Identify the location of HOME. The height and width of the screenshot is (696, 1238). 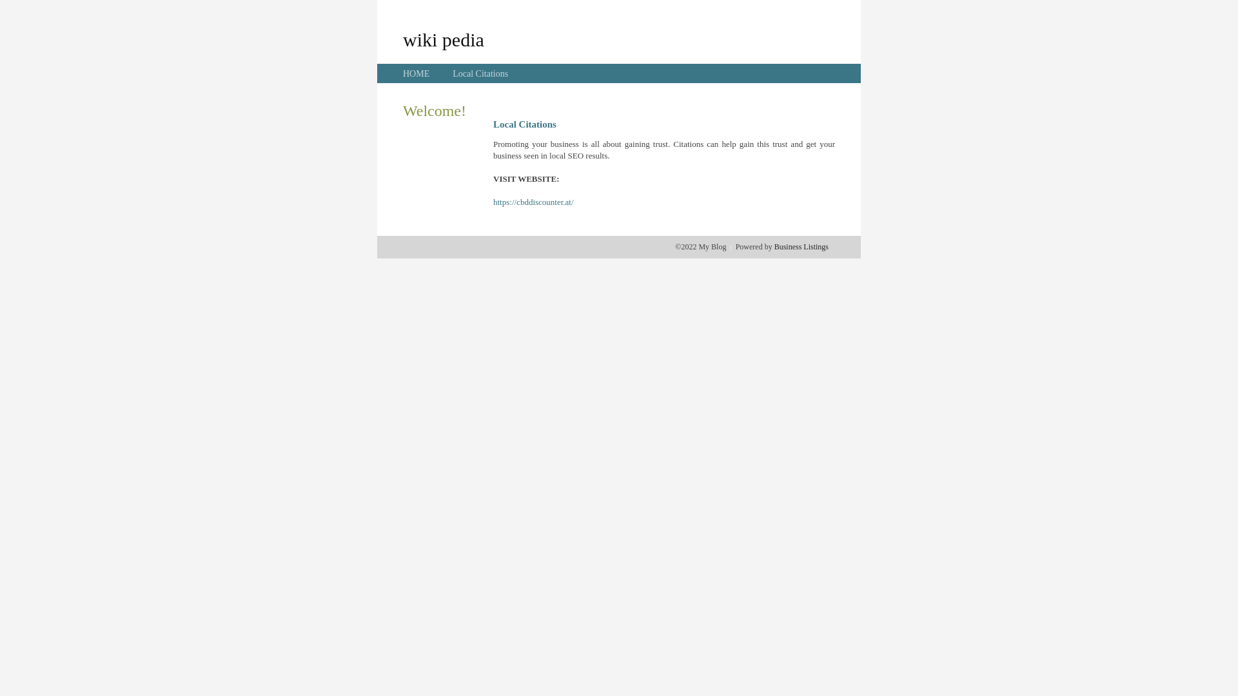
(417, 73).